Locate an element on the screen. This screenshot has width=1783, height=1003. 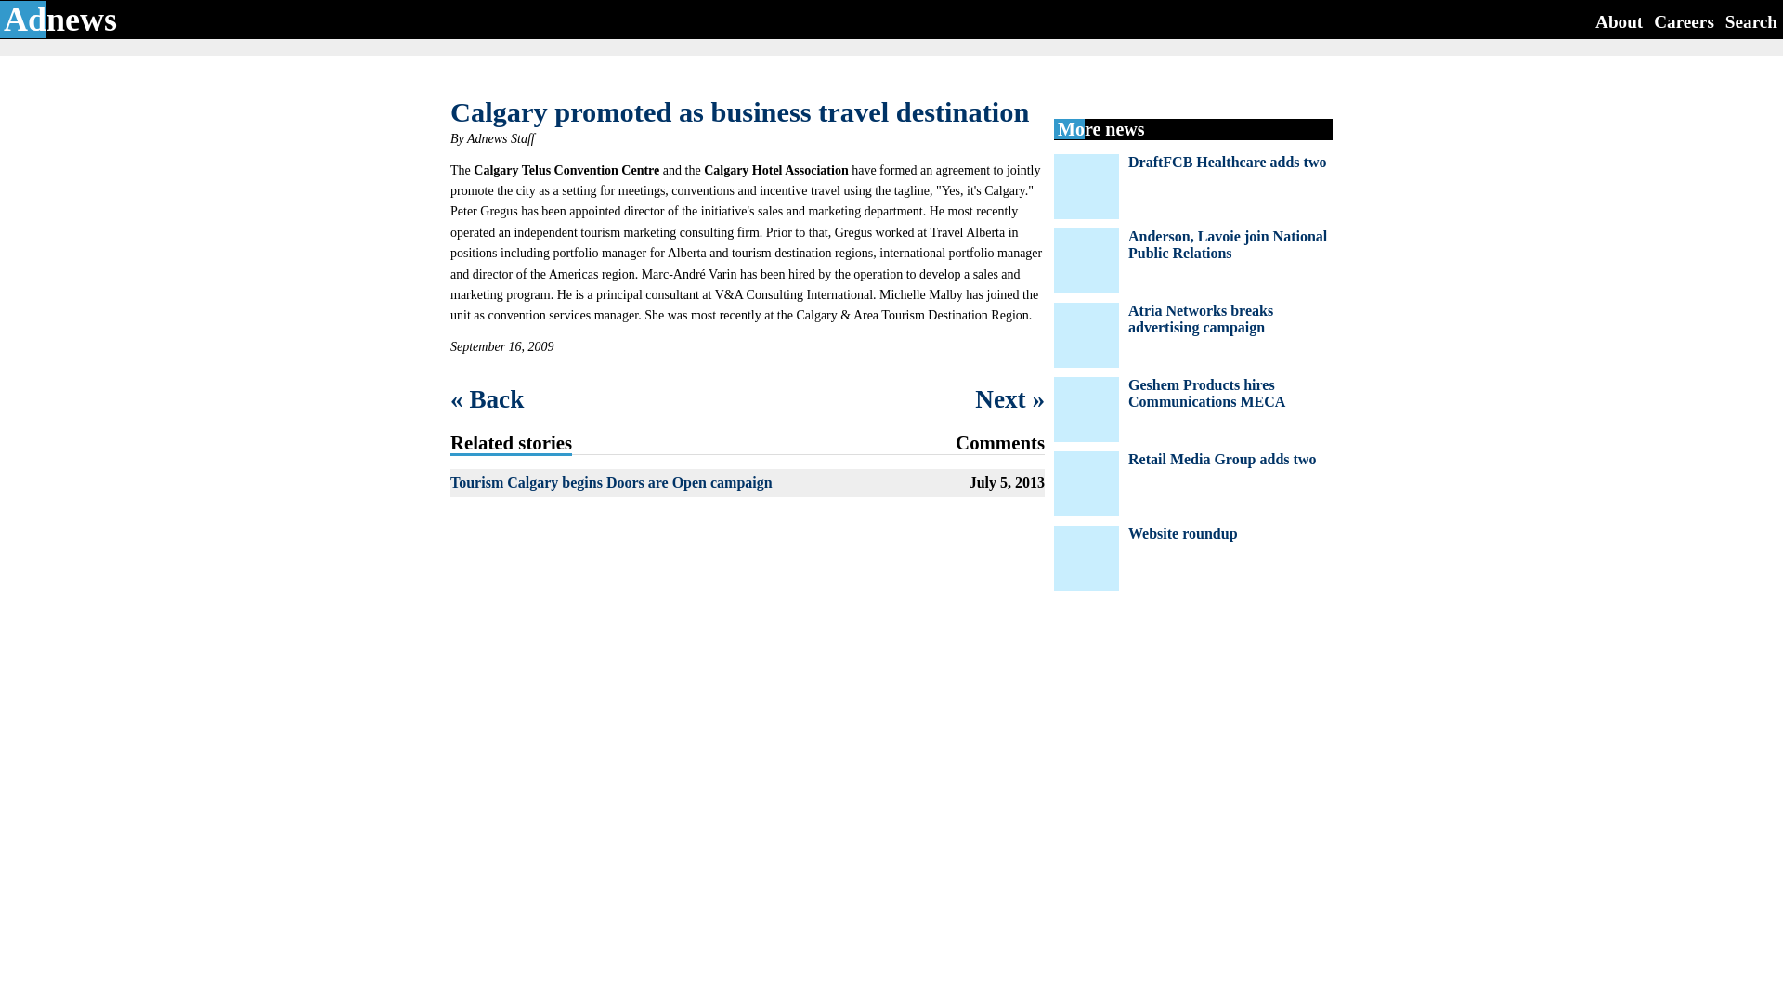
Website roundup is located at coordinates (1183, 533).